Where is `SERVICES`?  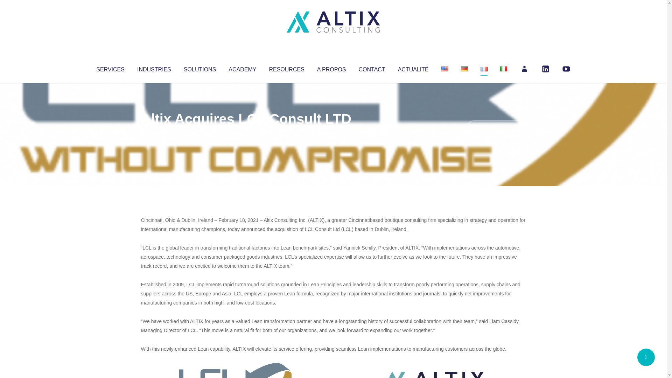
SERVICES is located at coordinates (110, 68).